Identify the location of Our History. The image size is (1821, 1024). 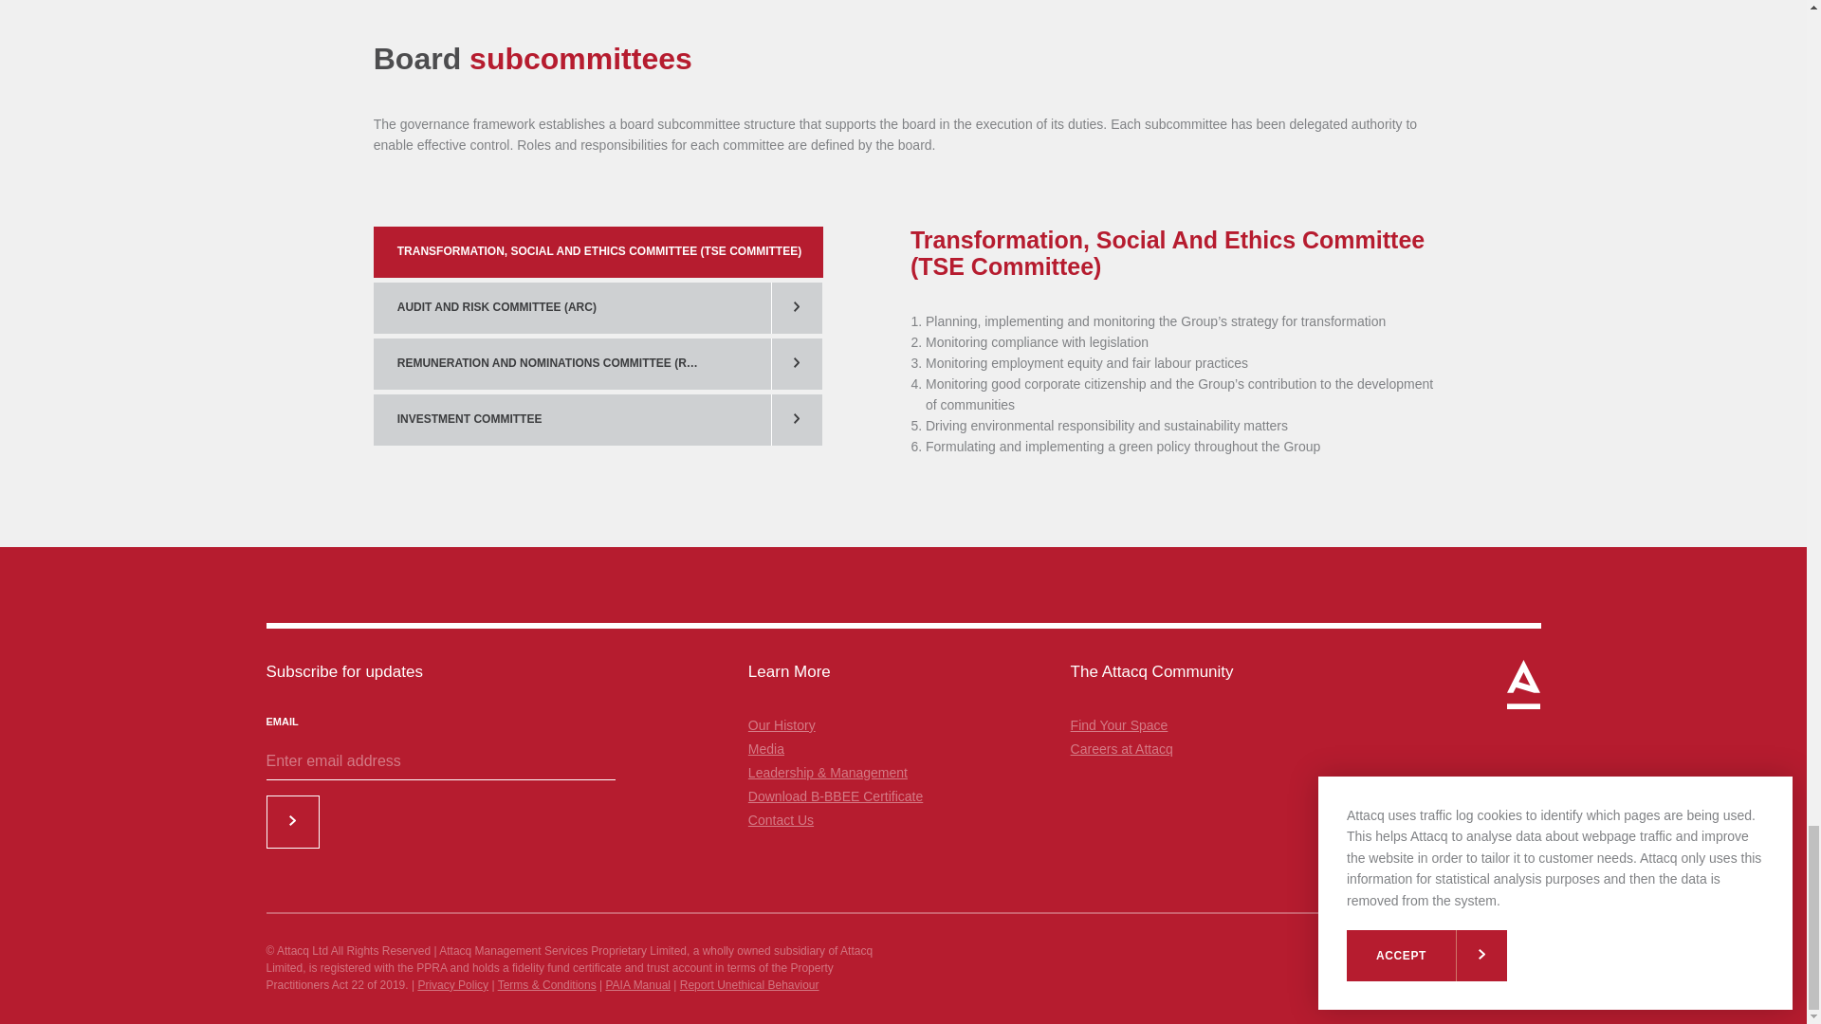
(782, 725).